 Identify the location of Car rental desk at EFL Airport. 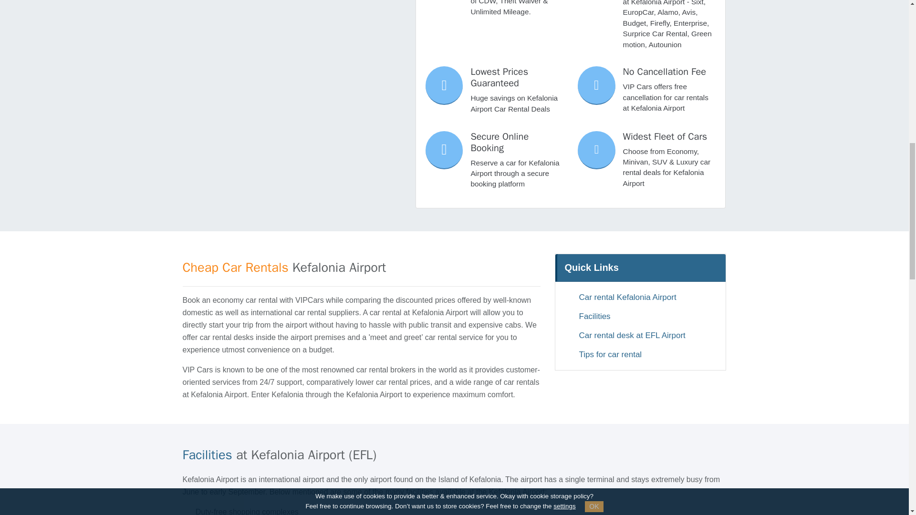
(640, 336).